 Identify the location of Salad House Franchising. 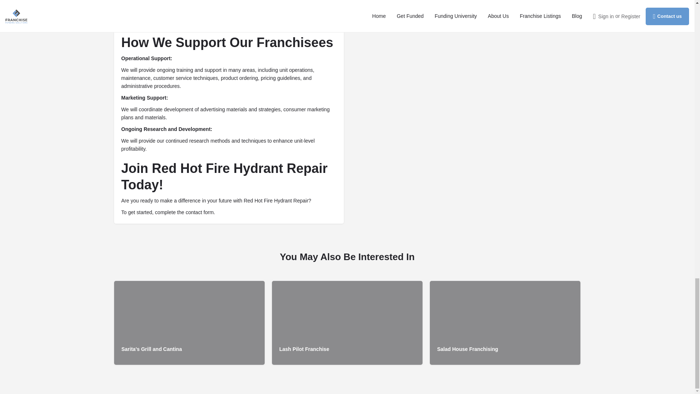
(505, 323).